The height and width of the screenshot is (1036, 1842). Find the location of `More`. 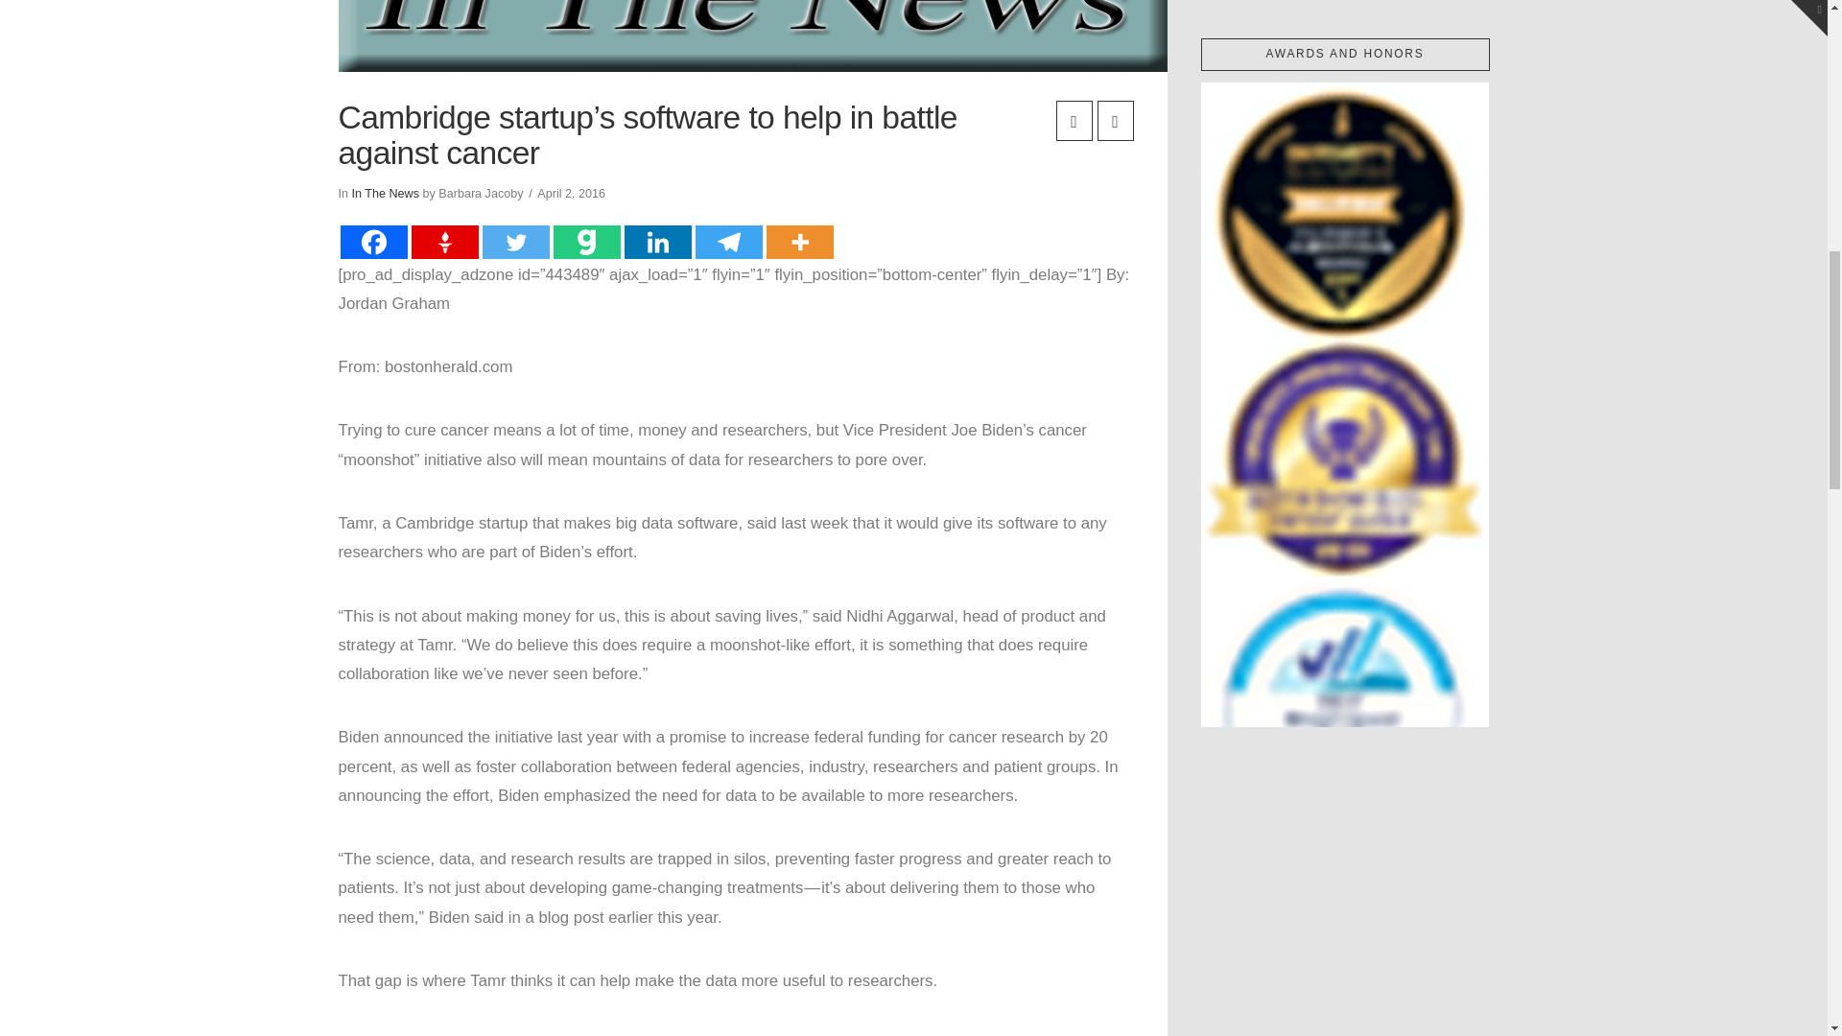

More is located at coordinates (798, 242).